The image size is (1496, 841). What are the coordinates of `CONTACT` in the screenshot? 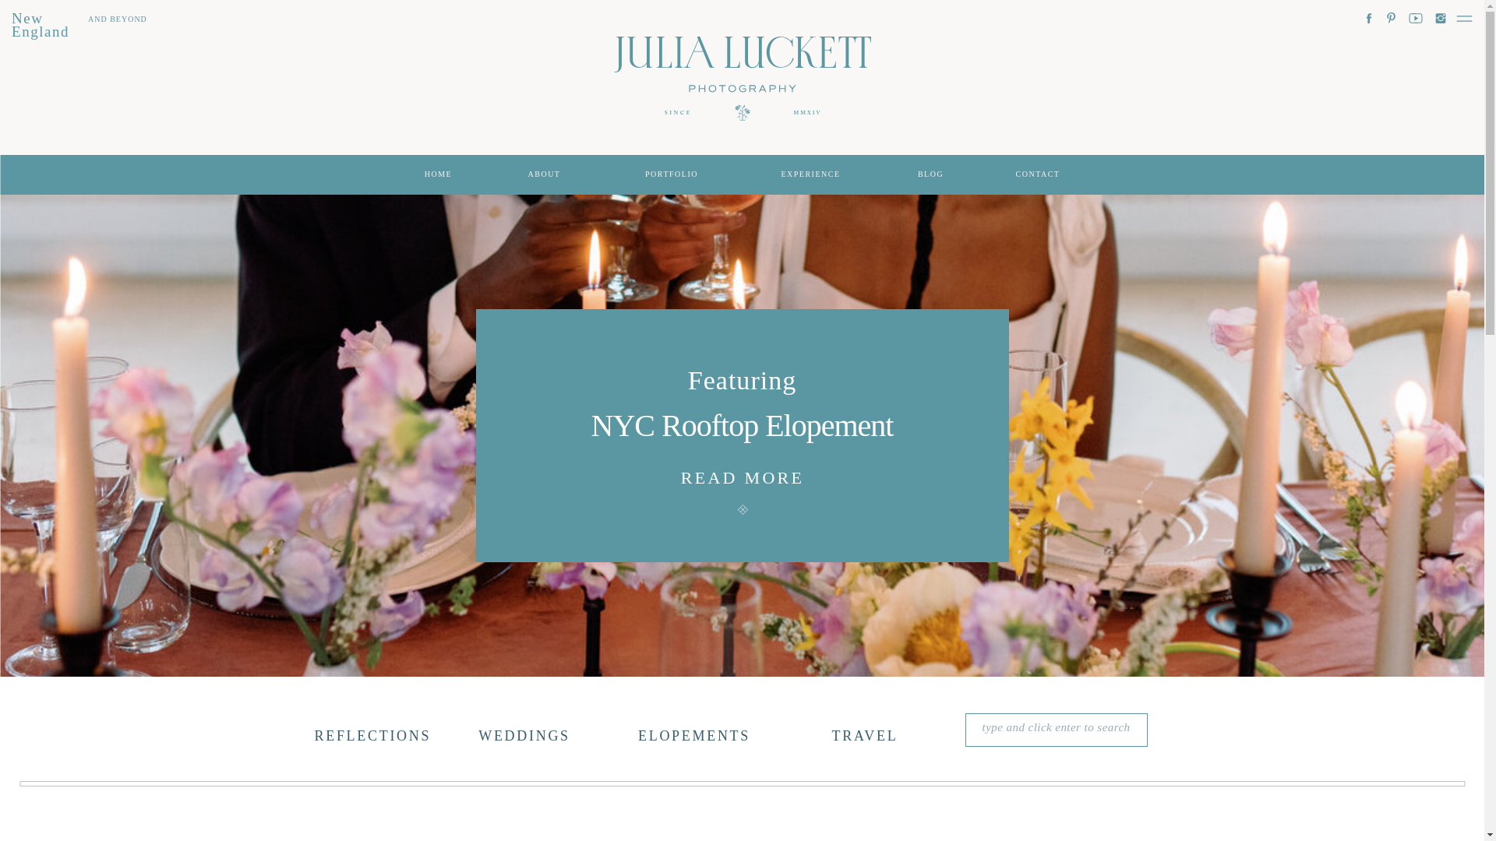 It's located at (1037, 174).